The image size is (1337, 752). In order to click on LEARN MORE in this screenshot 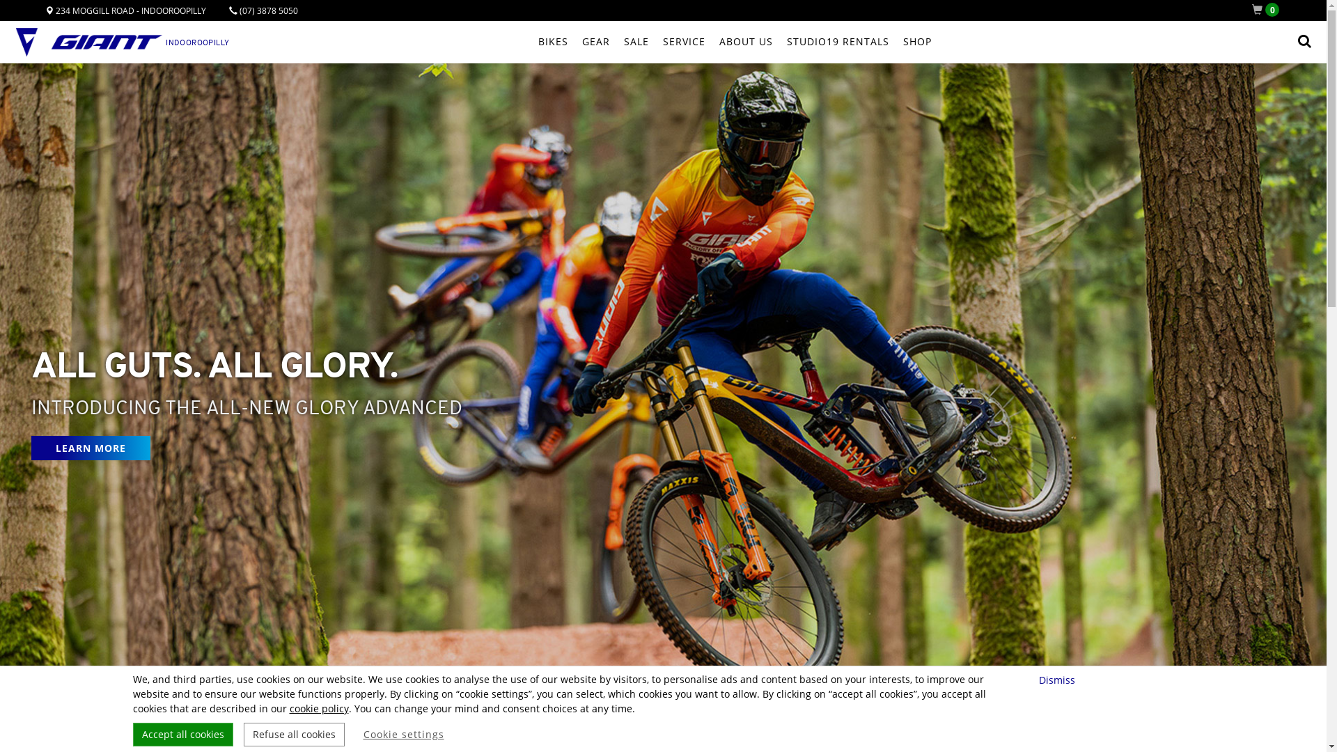, I will do `click(91, 448)`.